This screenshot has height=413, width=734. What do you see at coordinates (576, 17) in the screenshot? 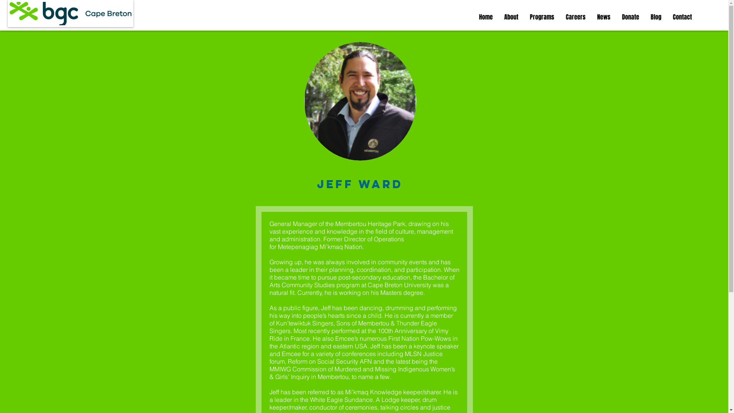
I see `Careers` at bounding box center [576, 17].